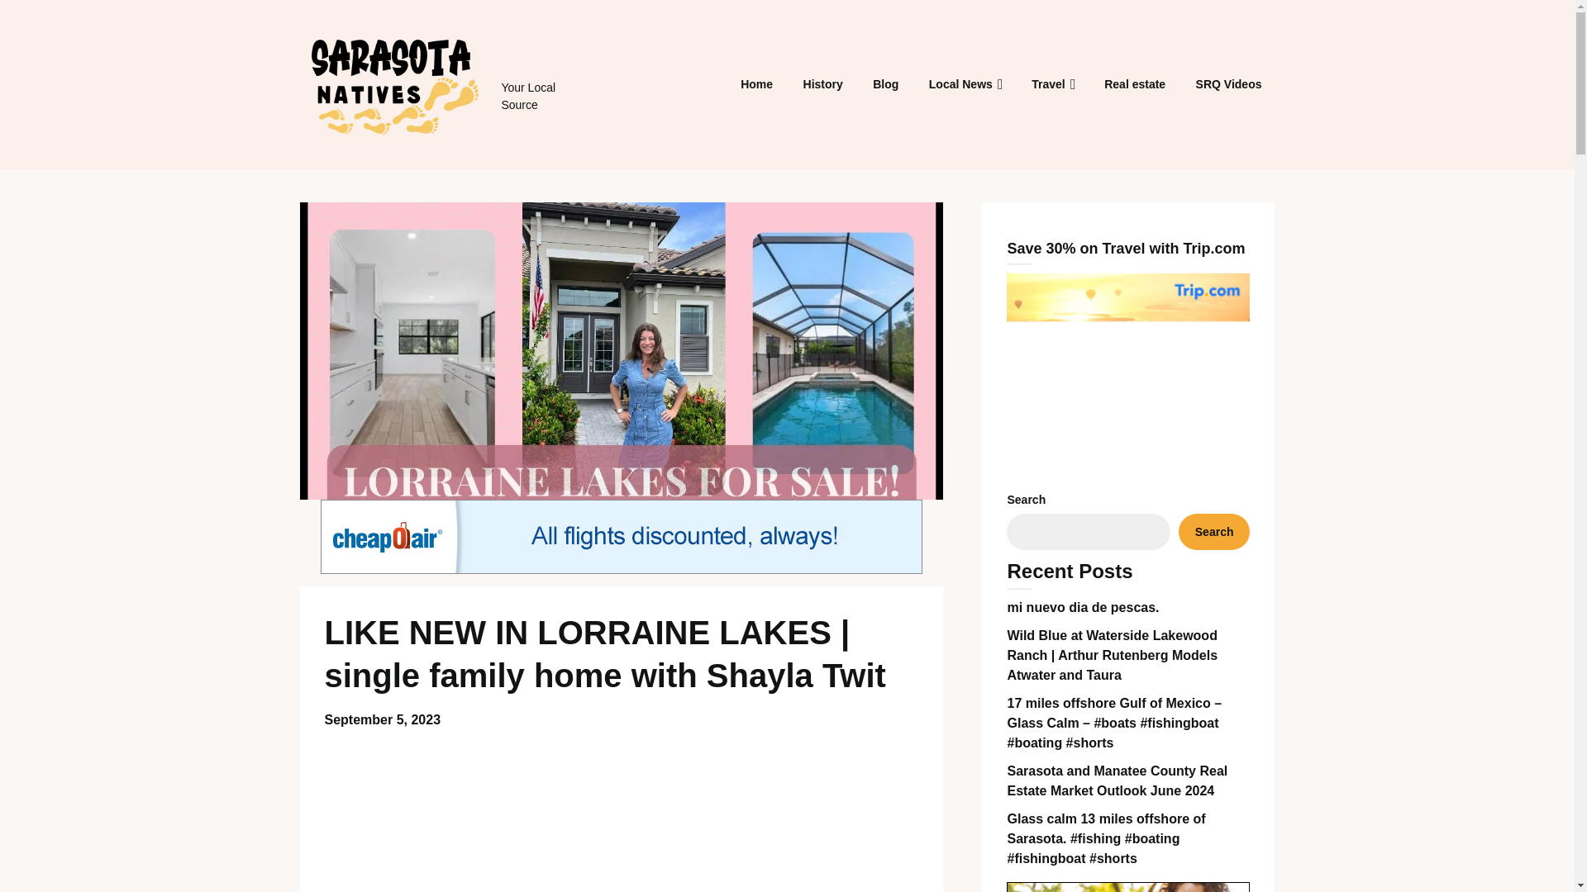  Describe the element at coordinates (885, 84) in the screenshot. I see `Blog` at that location.